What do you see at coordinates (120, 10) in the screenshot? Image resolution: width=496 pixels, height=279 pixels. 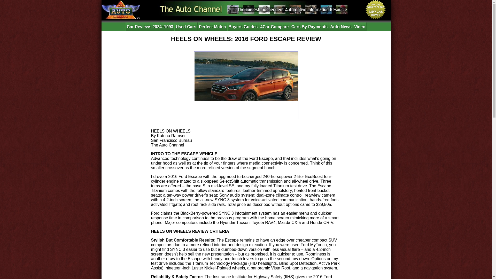 I see `The Auto Channel` at bounding box center [120, 10].